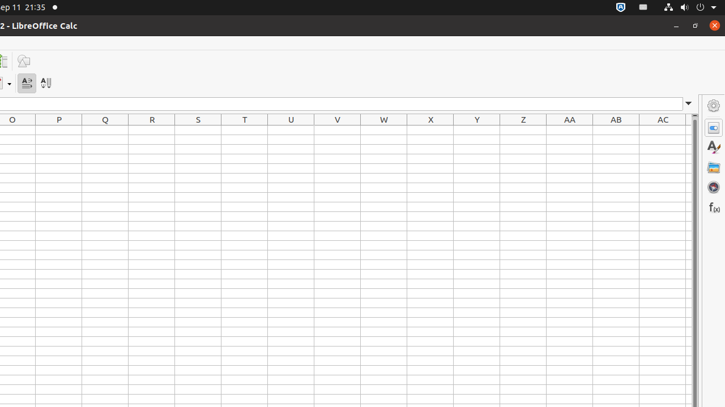  I want to click on Functions, so click(714, 207).